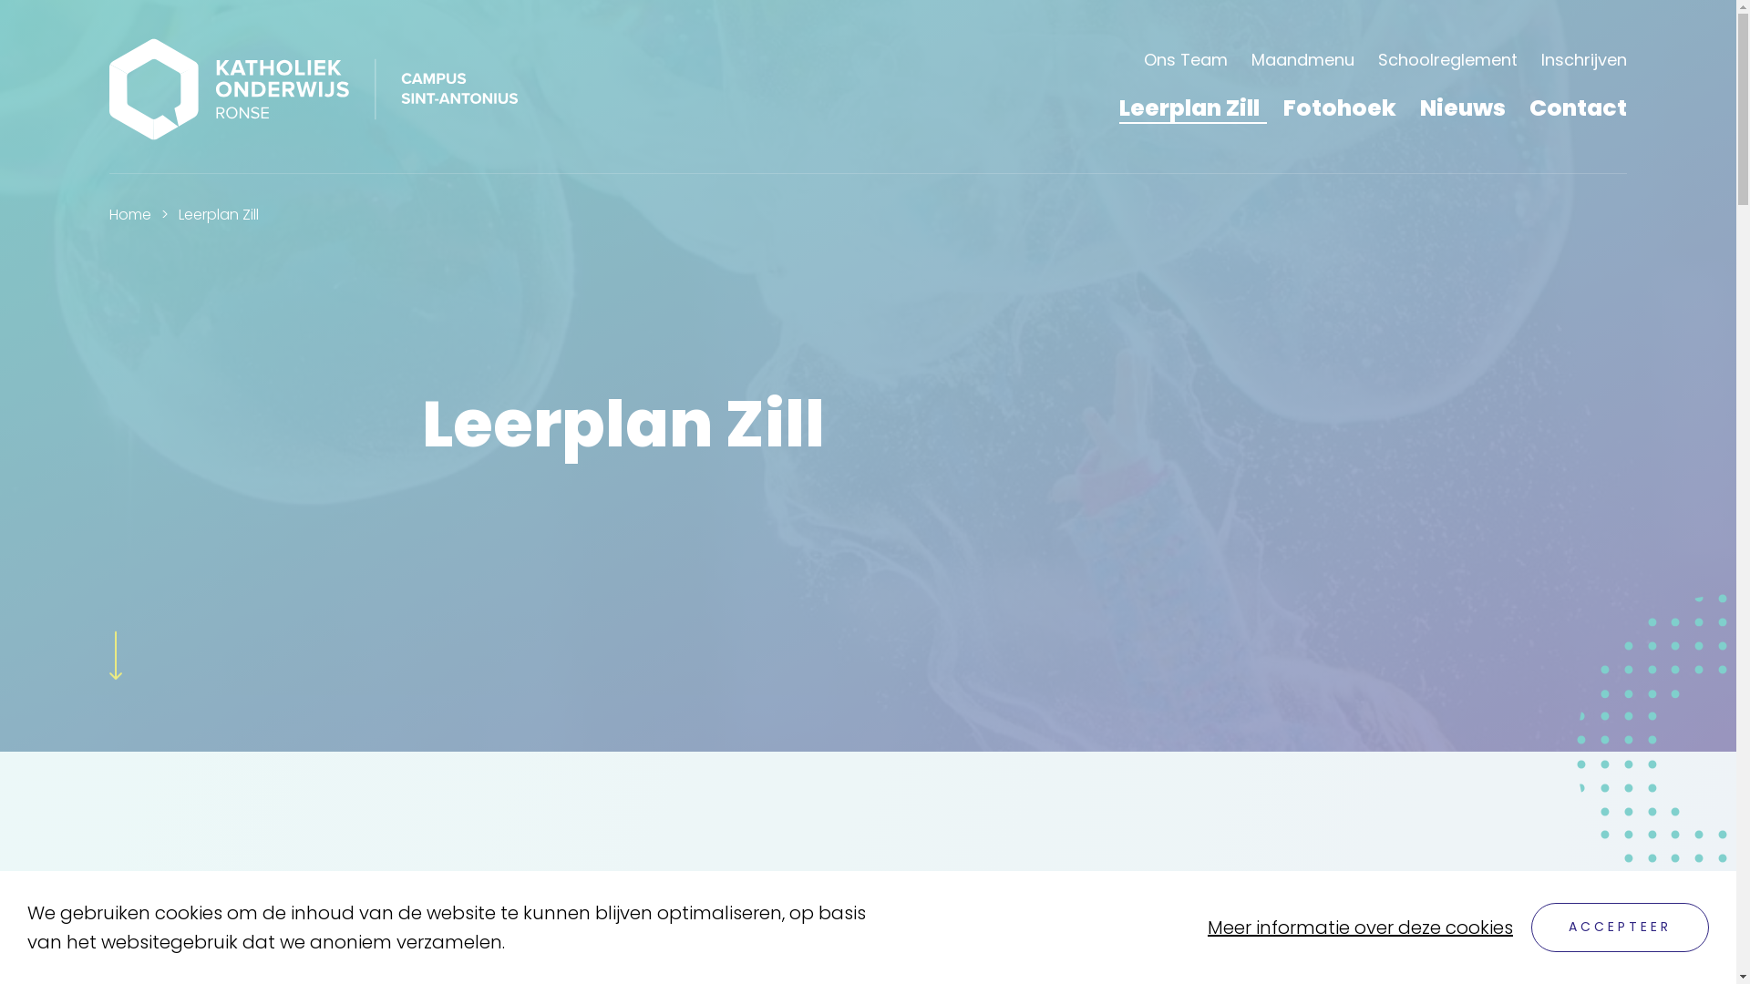 Image resolution: width=1750 pixels, height=984 pixels. What do you see at coordinates (1463, 108) in the screenshot?
I see `Nieuws` at bounding box center [1463, 108].